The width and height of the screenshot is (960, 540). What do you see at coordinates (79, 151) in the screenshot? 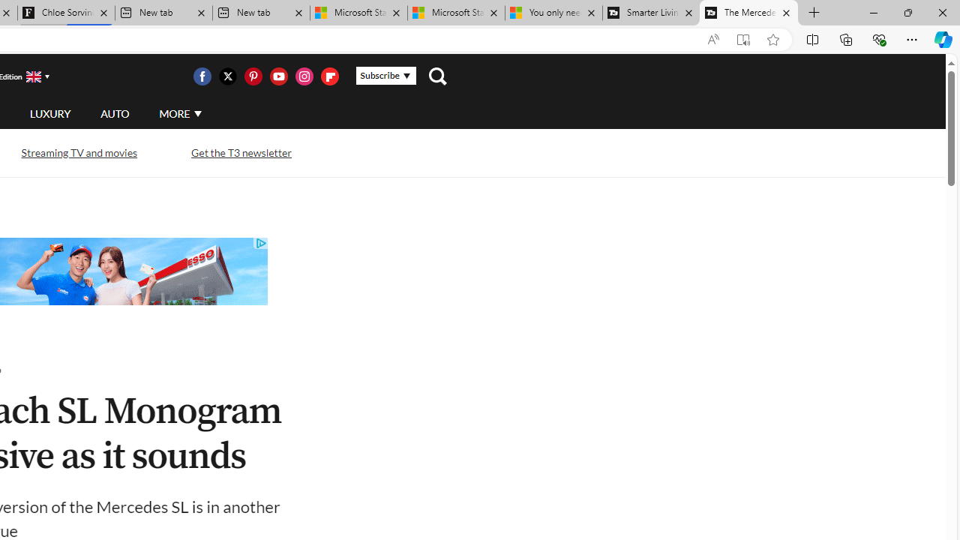
I see `Streaming TV and movies` at bounding box center [79, 151].